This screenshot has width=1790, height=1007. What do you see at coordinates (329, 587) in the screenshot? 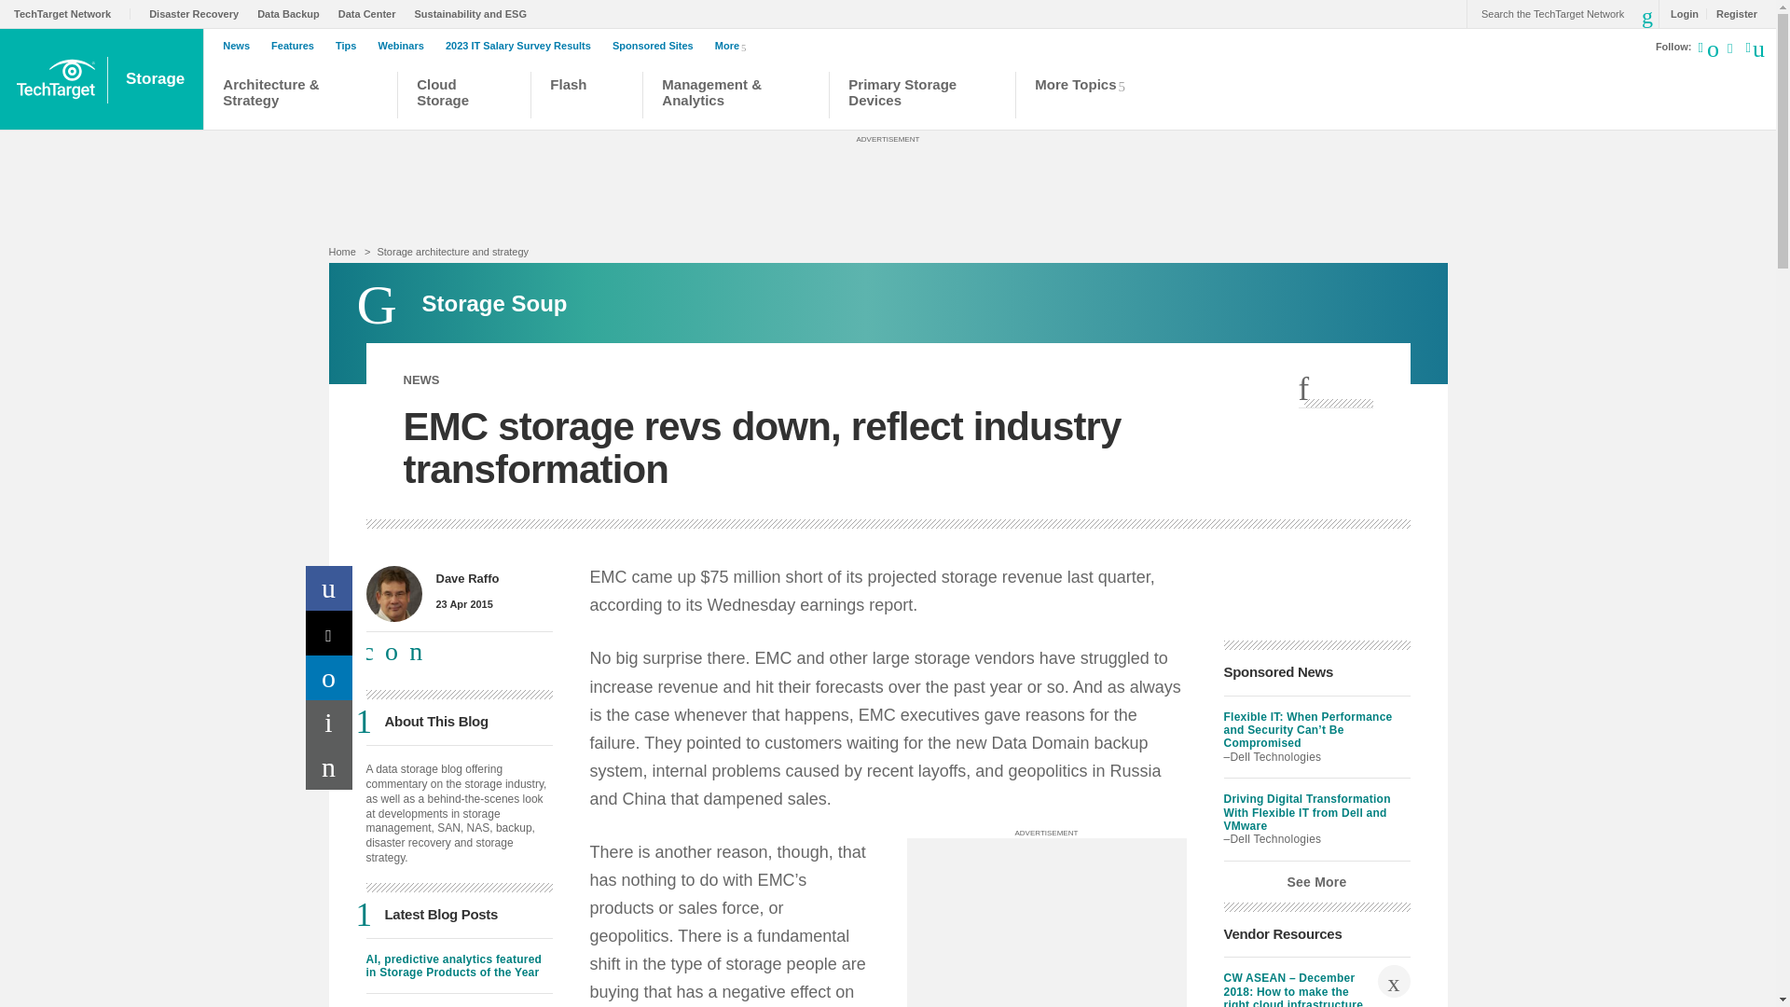
I see `Share on Facebook` at bounding box center [329, 587].